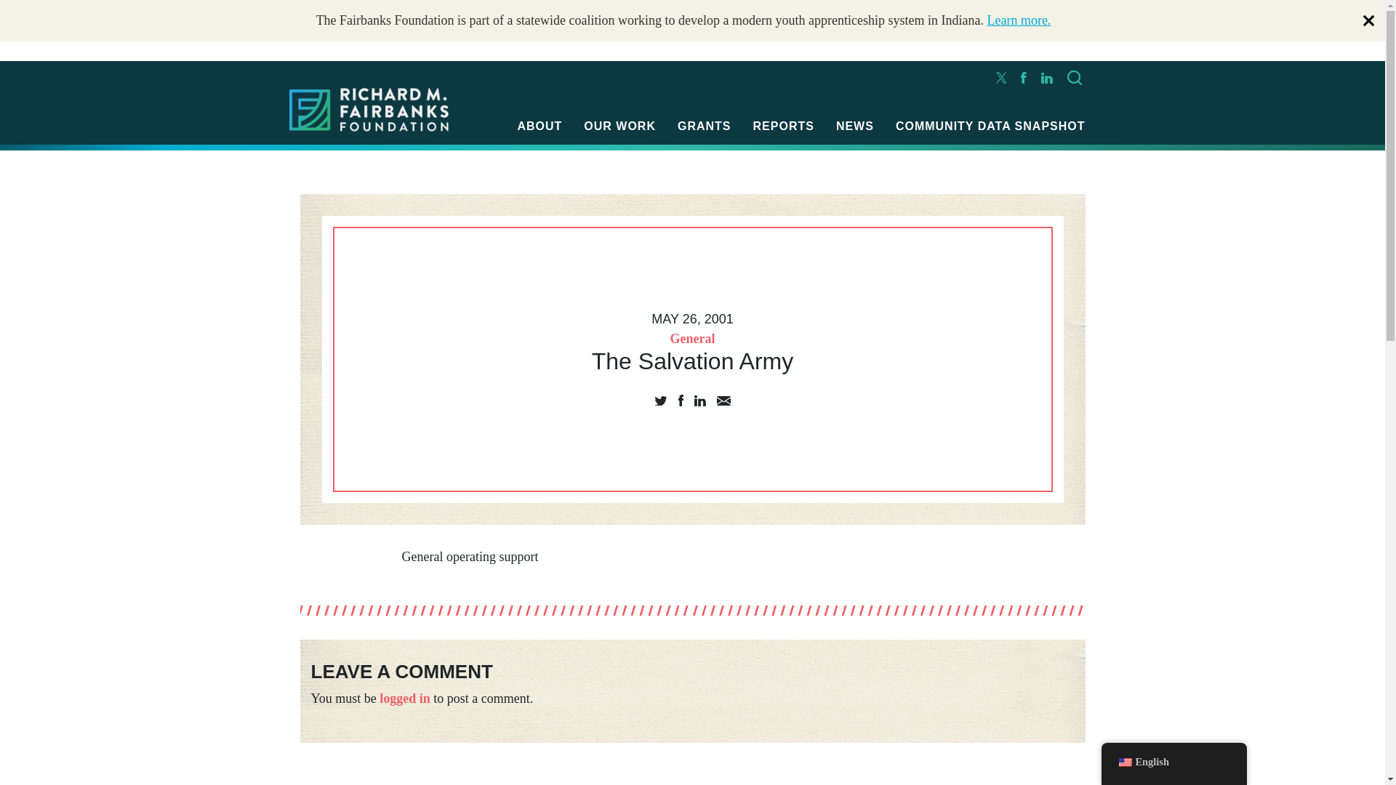  What do you see at coordinates (369, 110) in the screenshot?
I see `Richard M. Fairbanks Foundation` at bounding box center [369, 110].